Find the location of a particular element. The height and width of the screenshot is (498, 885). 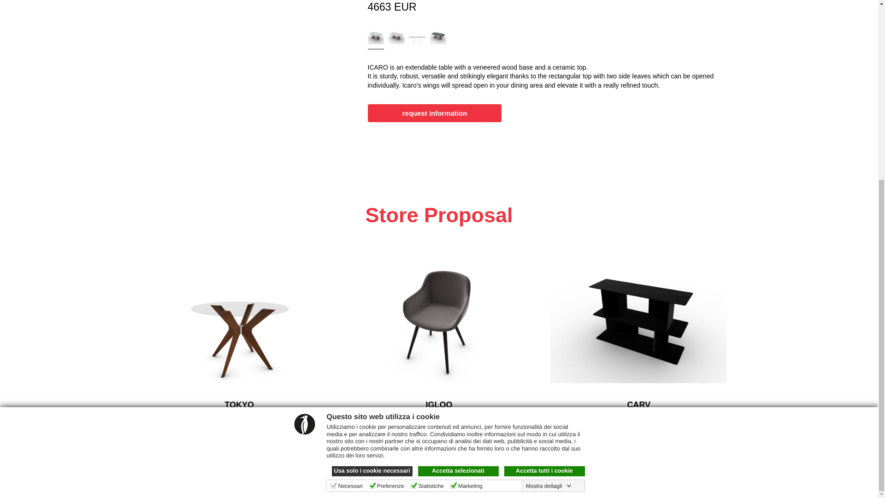

Mostra dettagli is located at coordinates (549, 210).